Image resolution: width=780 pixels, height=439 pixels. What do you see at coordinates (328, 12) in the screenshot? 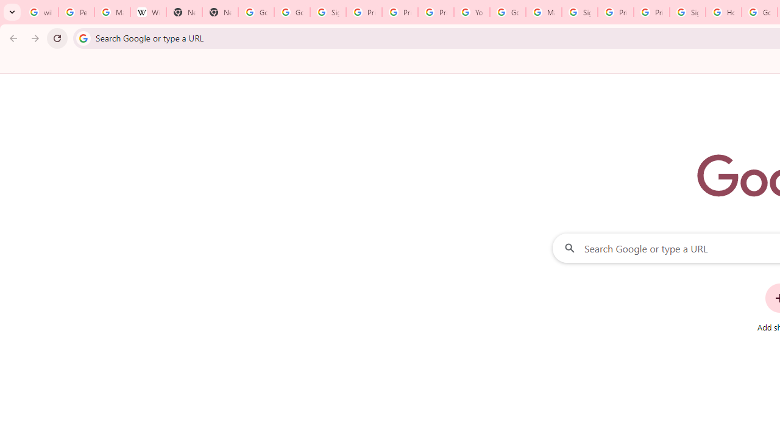
I see `Sign in - Google Accounts` at bounding box center [328, 12].